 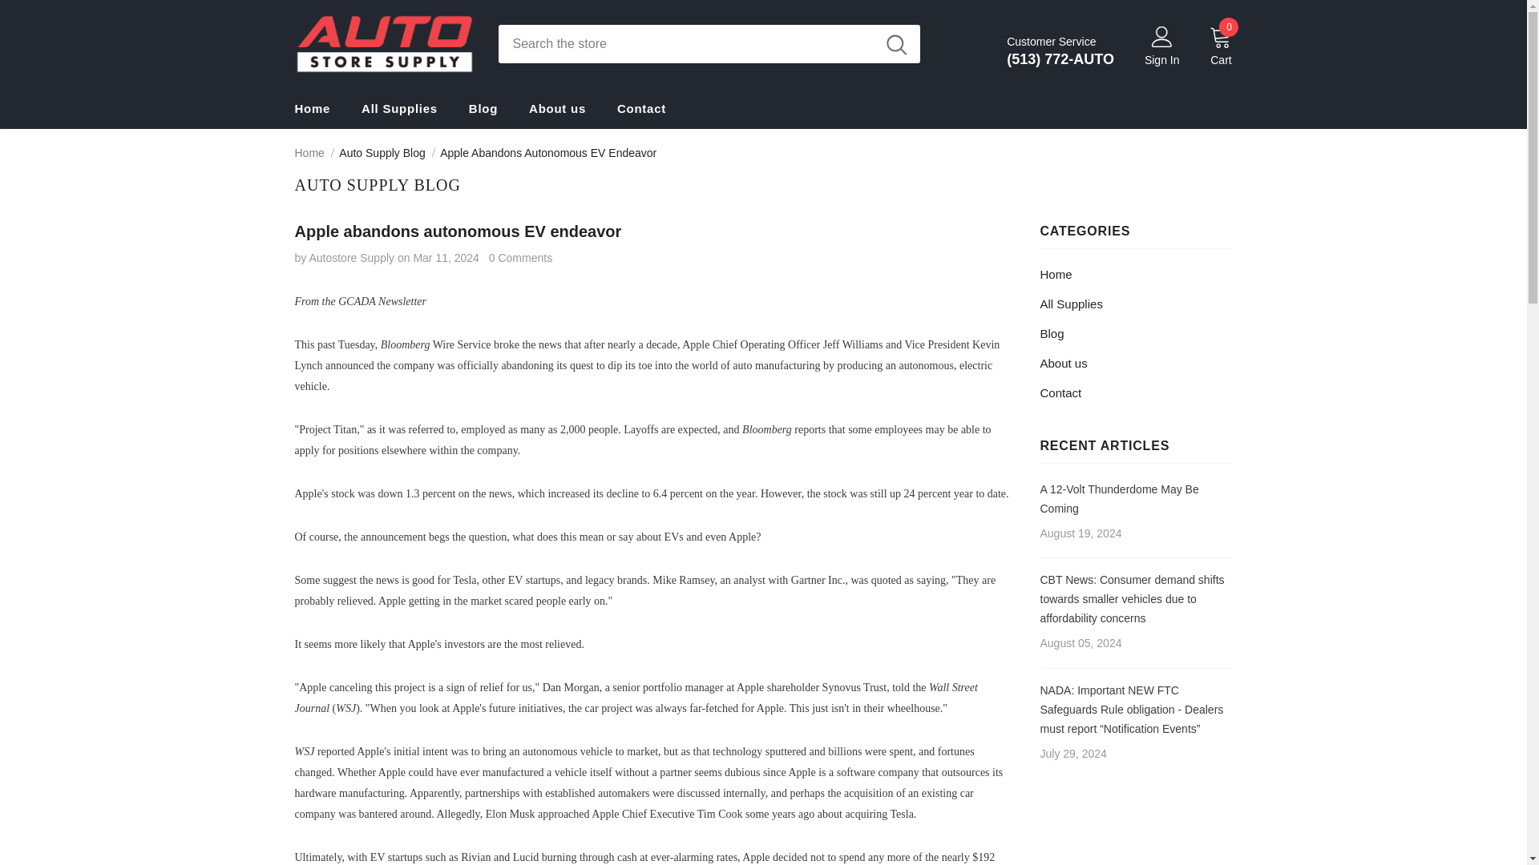 I want to click on Contact, so click(x=1060, y=392).